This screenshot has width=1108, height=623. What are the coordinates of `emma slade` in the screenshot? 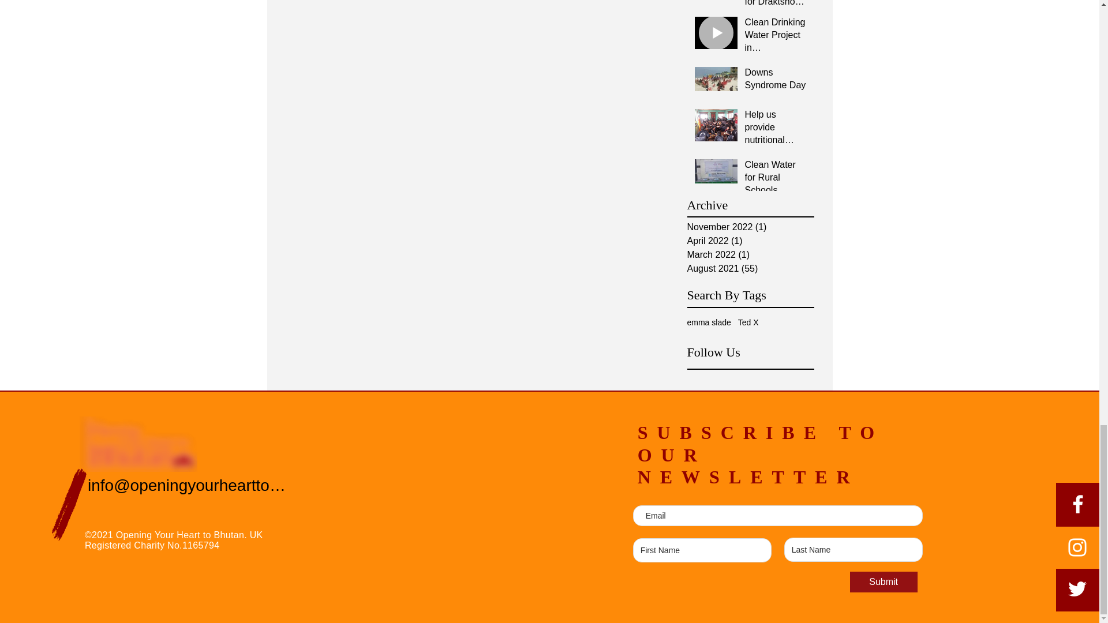 It's located at (709, 322).